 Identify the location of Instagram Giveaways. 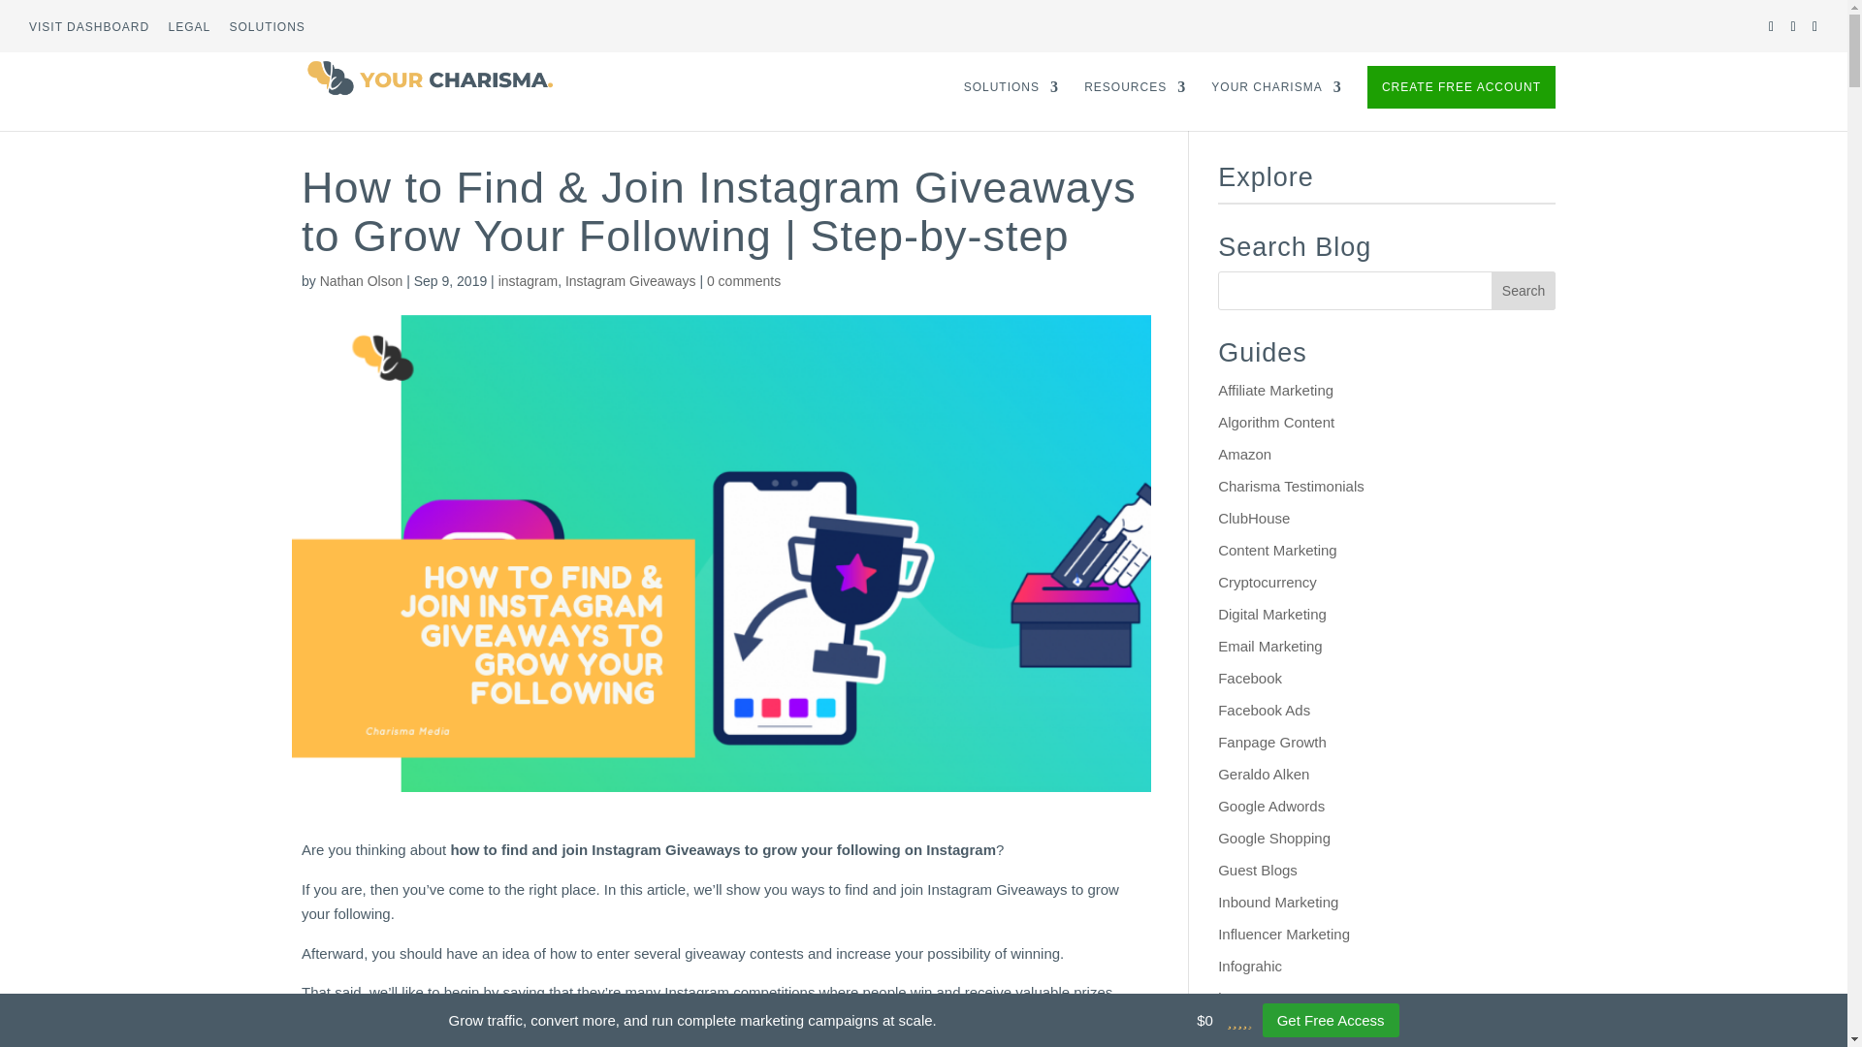
(630, 281).